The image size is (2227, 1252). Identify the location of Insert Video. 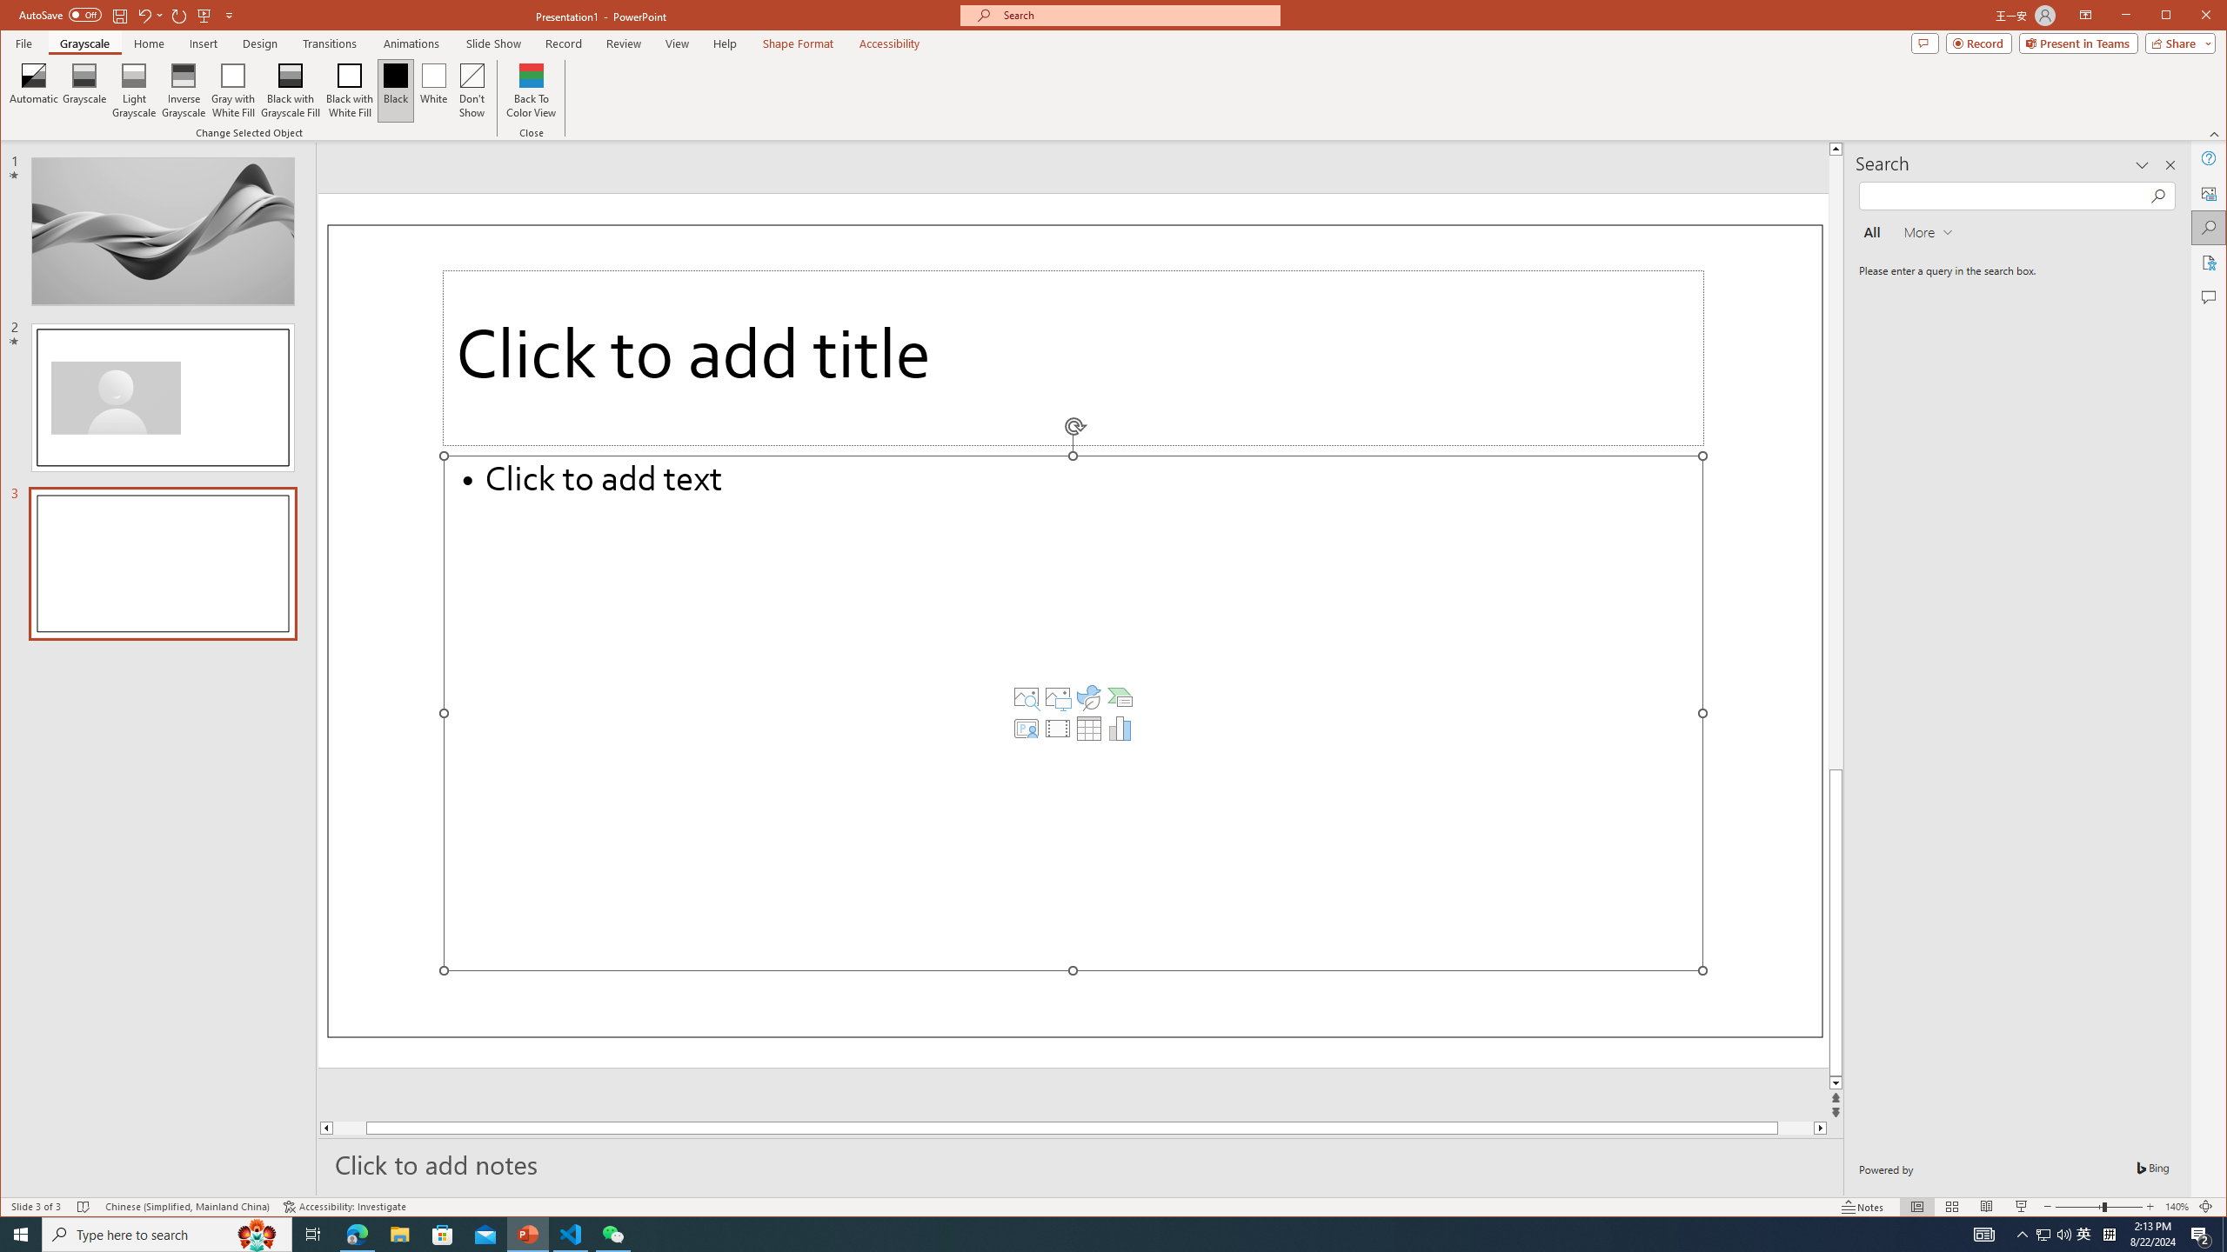
(1058, 729).